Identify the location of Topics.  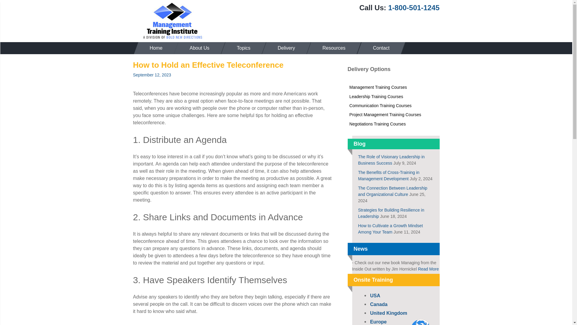
(241, 48).